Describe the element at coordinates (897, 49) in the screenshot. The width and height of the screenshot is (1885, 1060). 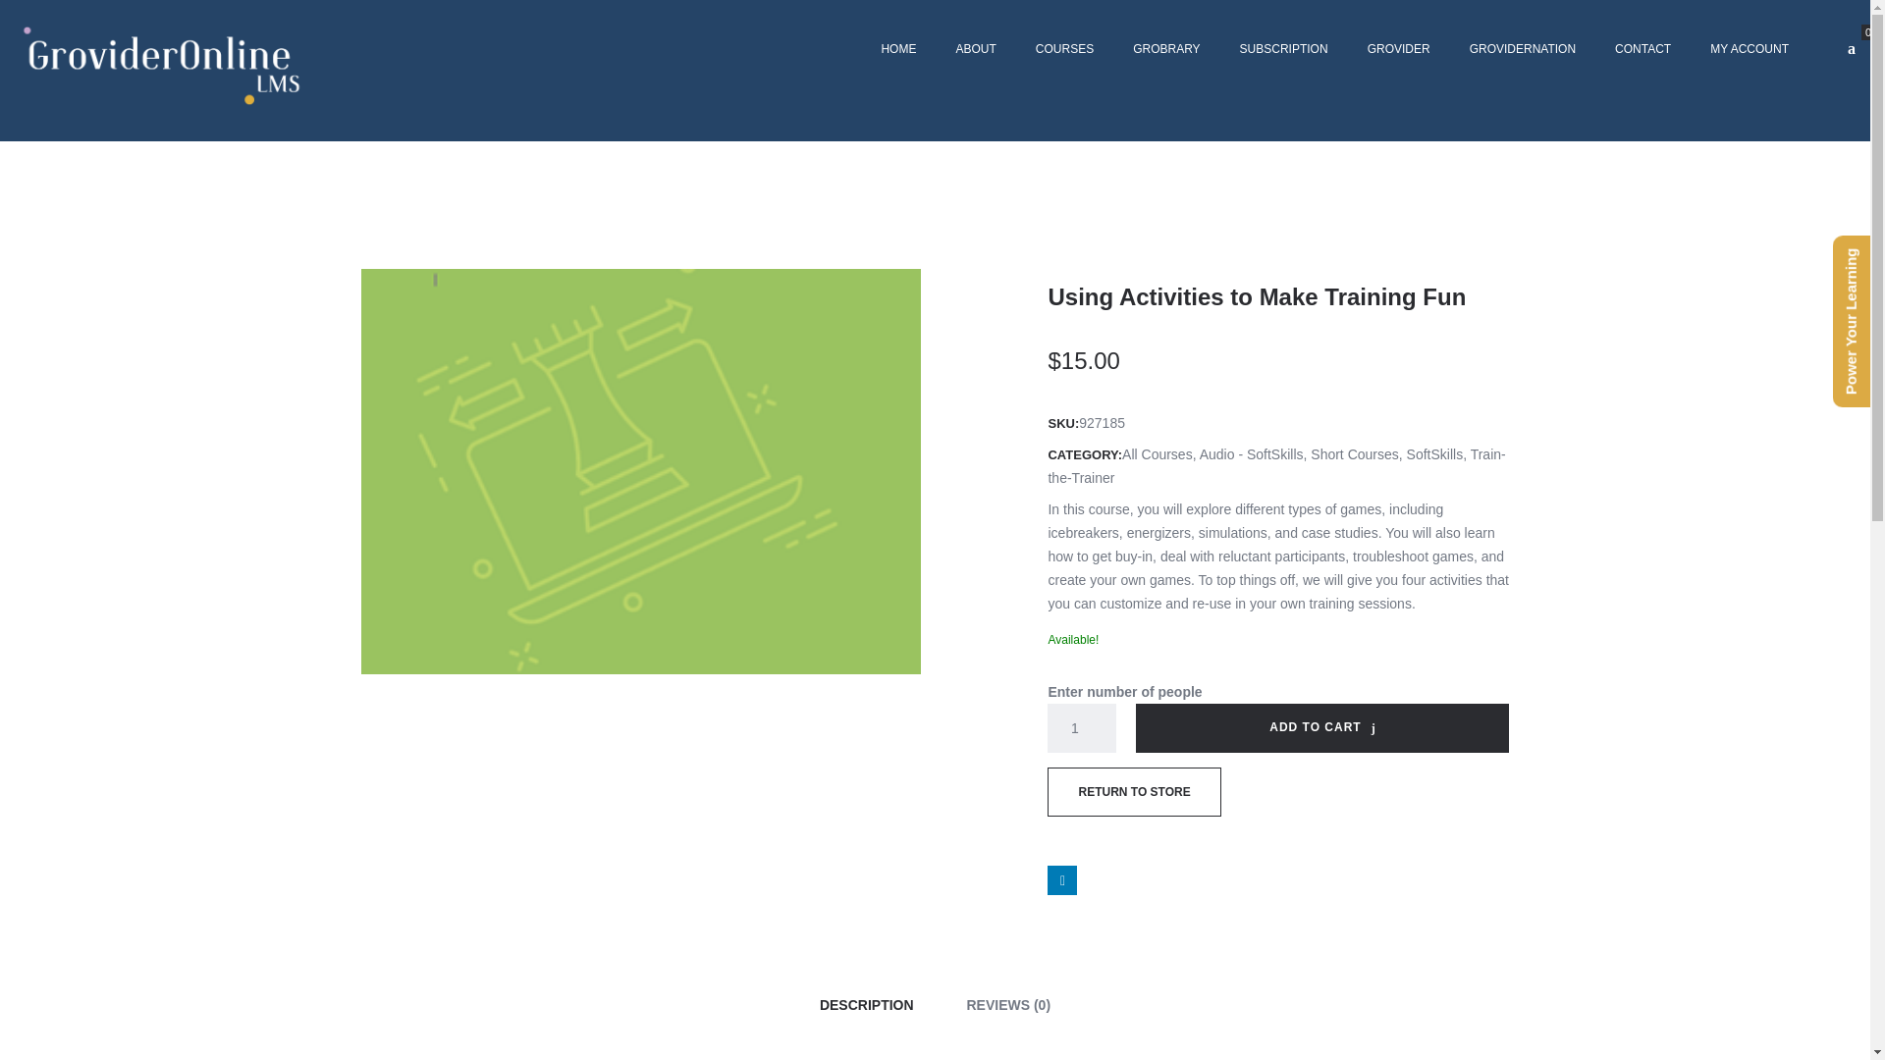
I see `HOME` at that location.